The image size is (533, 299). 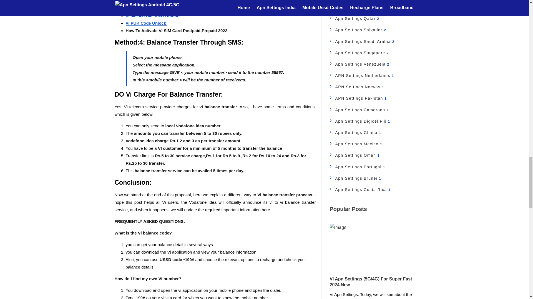 What do you see at coordinates (140, 2) in the screenshot?
I see `Vi VAS Number` at bounding box center [140, 2].